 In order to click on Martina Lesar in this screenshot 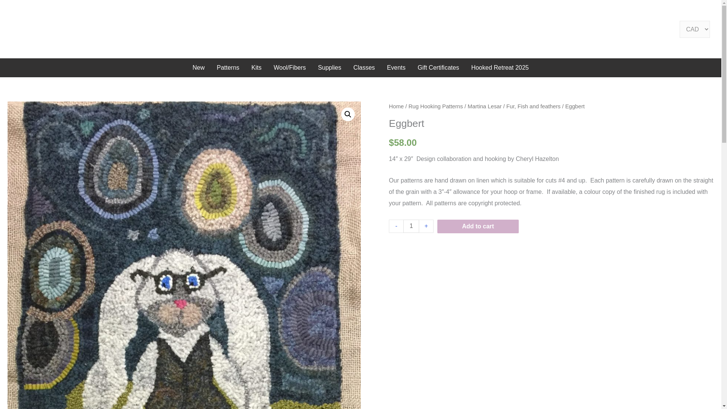, I will do `click(484, 106)`.